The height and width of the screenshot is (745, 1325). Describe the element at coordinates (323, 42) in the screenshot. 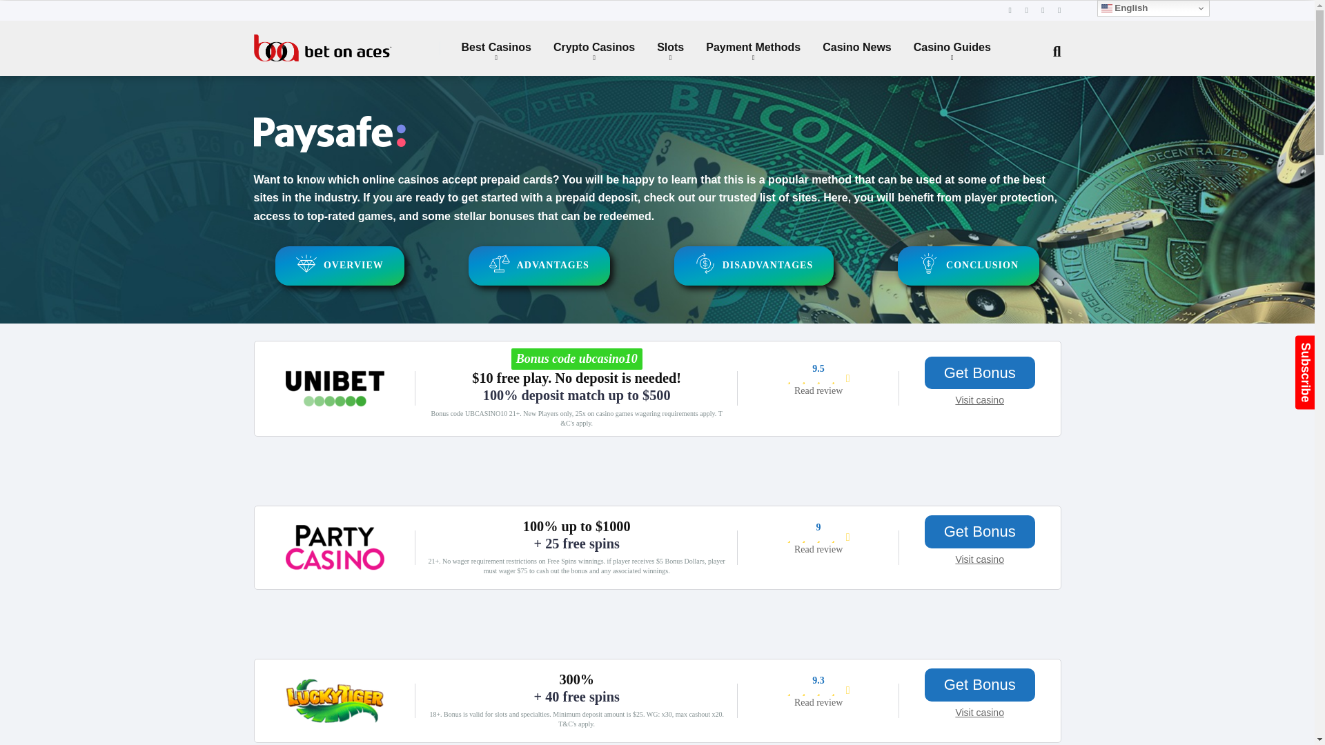

I see `Betonaces` at that location.